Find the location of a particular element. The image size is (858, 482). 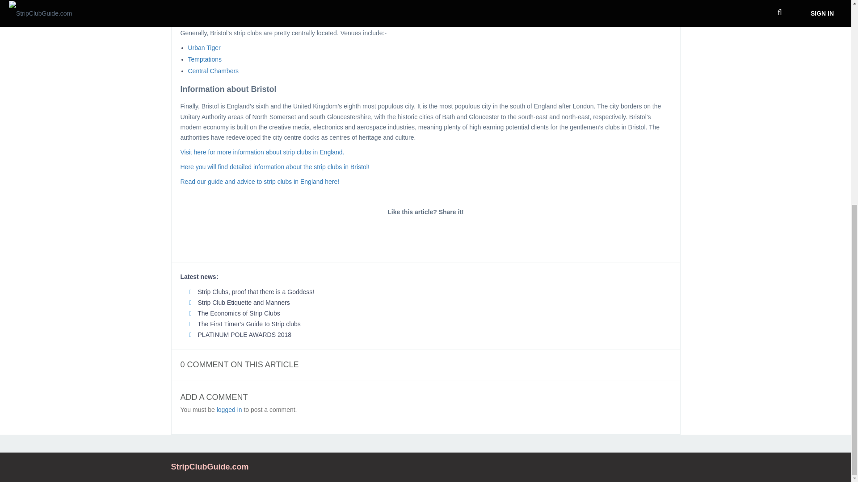

Central Chambers is located at coordinates (213, 71).